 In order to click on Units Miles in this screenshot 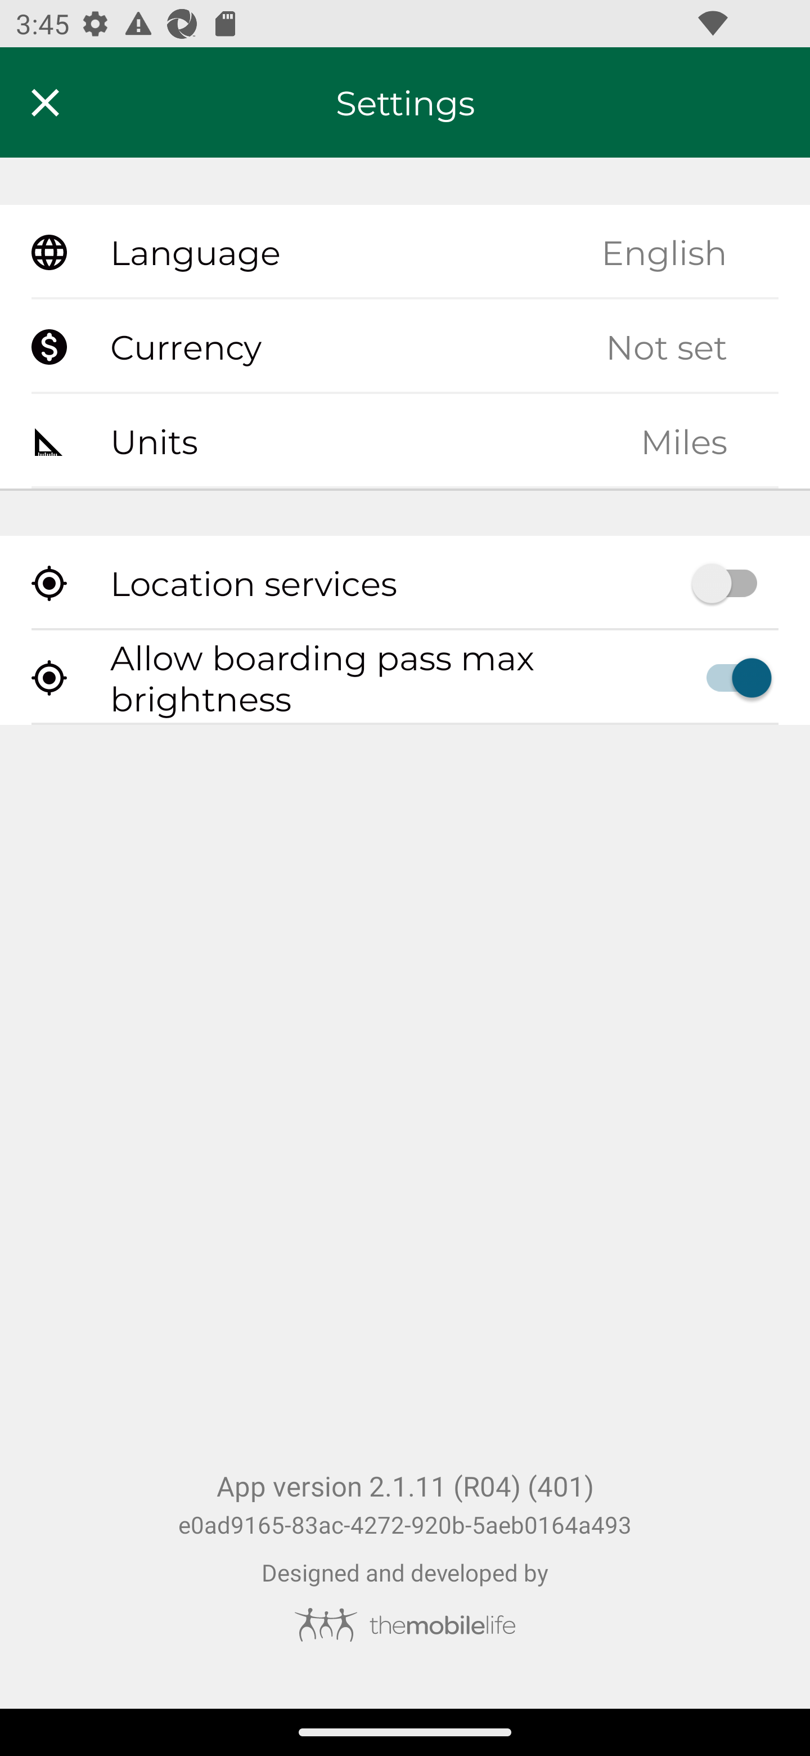, I will do `click(405, 440)`.